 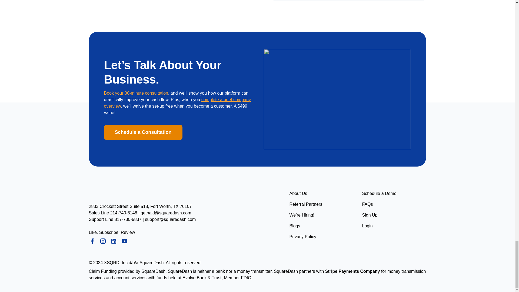 I want to click on Book your 30-minute consultation, so click(x=136, y=93).